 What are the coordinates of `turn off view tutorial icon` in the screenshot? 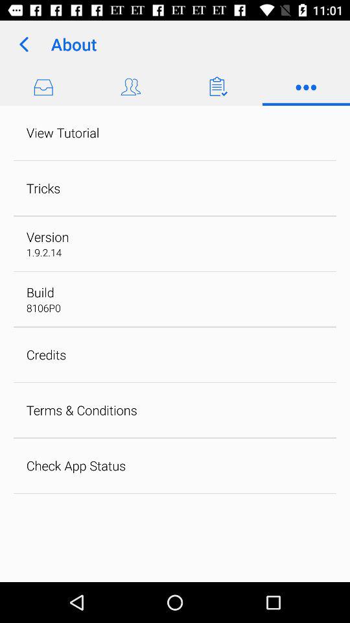 It's located at (62, 132).